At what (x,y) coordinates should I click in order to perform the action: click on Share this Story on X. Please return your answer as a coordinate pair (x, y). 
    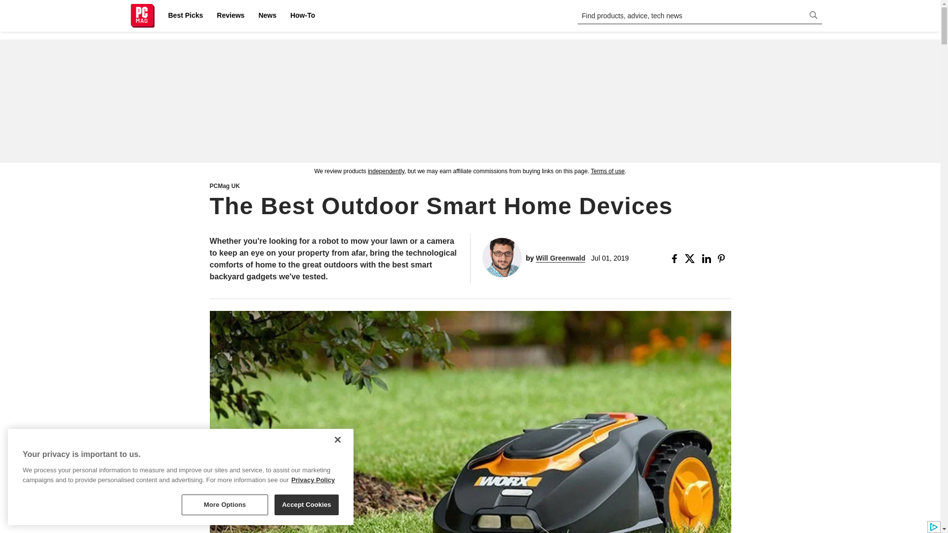
    Looking at the image, I should click on (691, 259).